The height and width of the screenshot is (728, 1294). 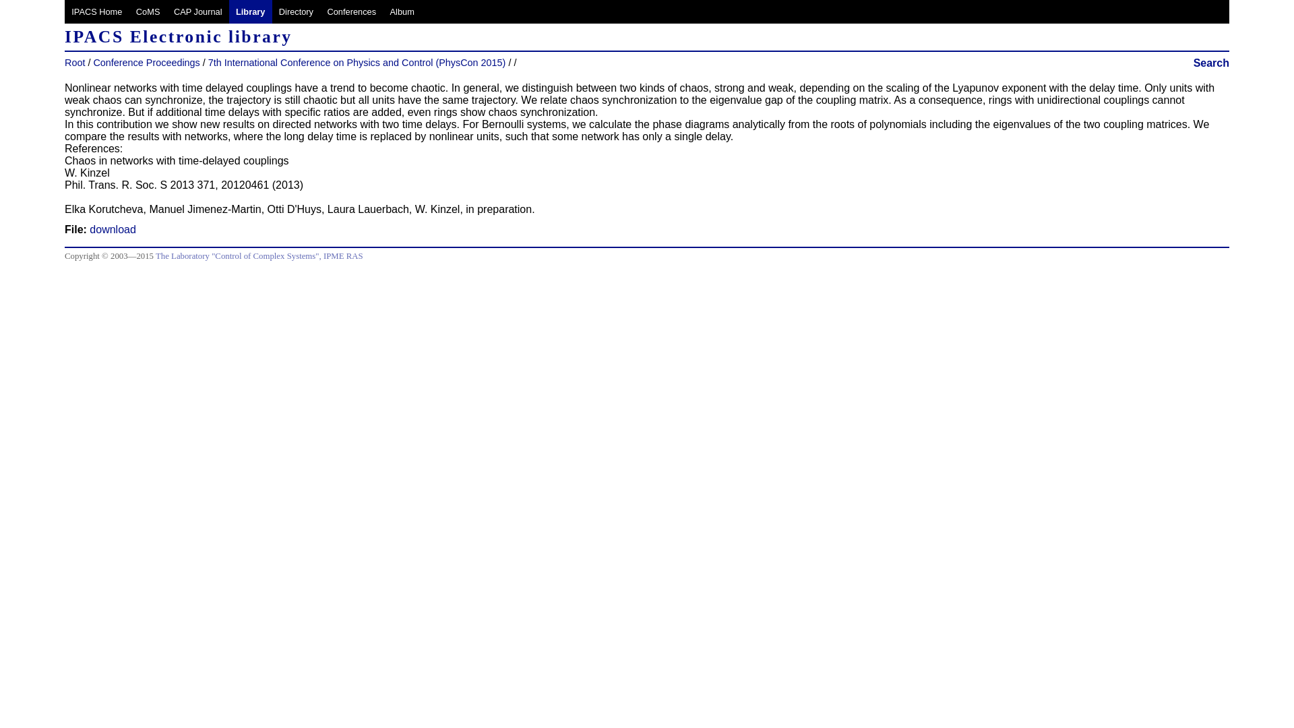 I want to click on Conference Proceedings, so click(x=146, y=63).